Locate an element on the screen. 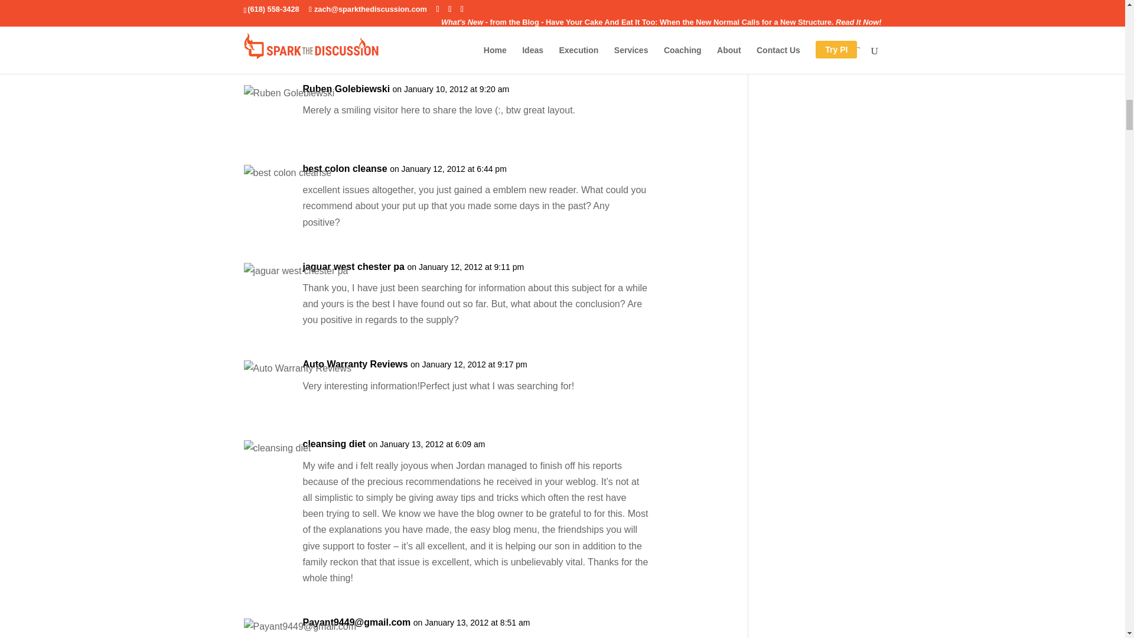  Ruben Golebiewski is located at coordinates (346, 89).